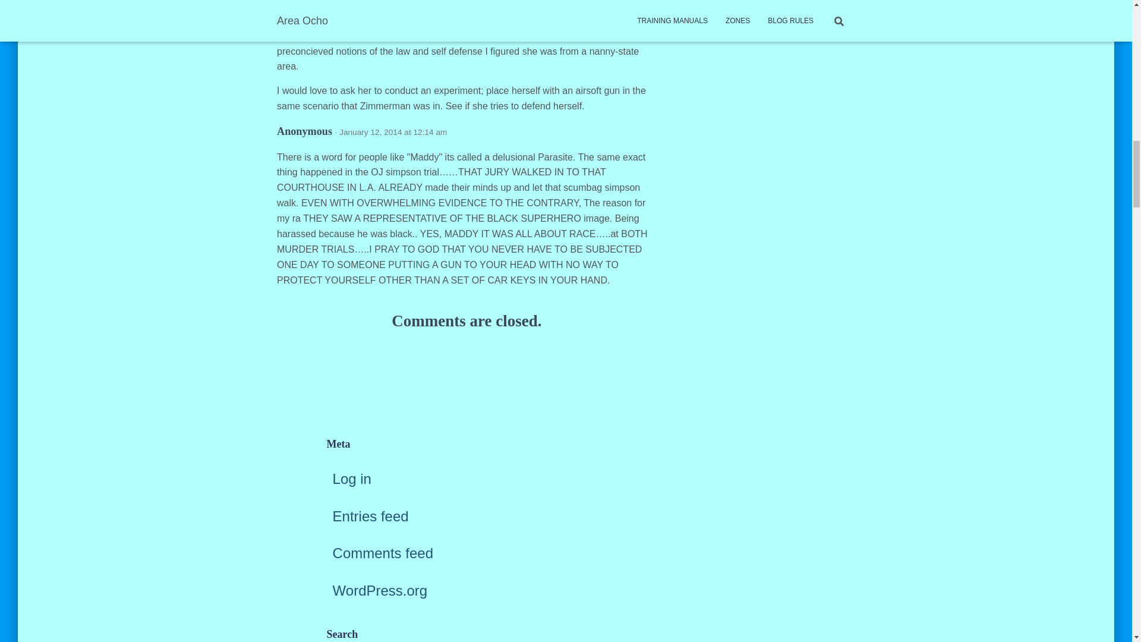  Describe the element at coordinates (352, 478) in the screenshot. I see `Log in` at that location.